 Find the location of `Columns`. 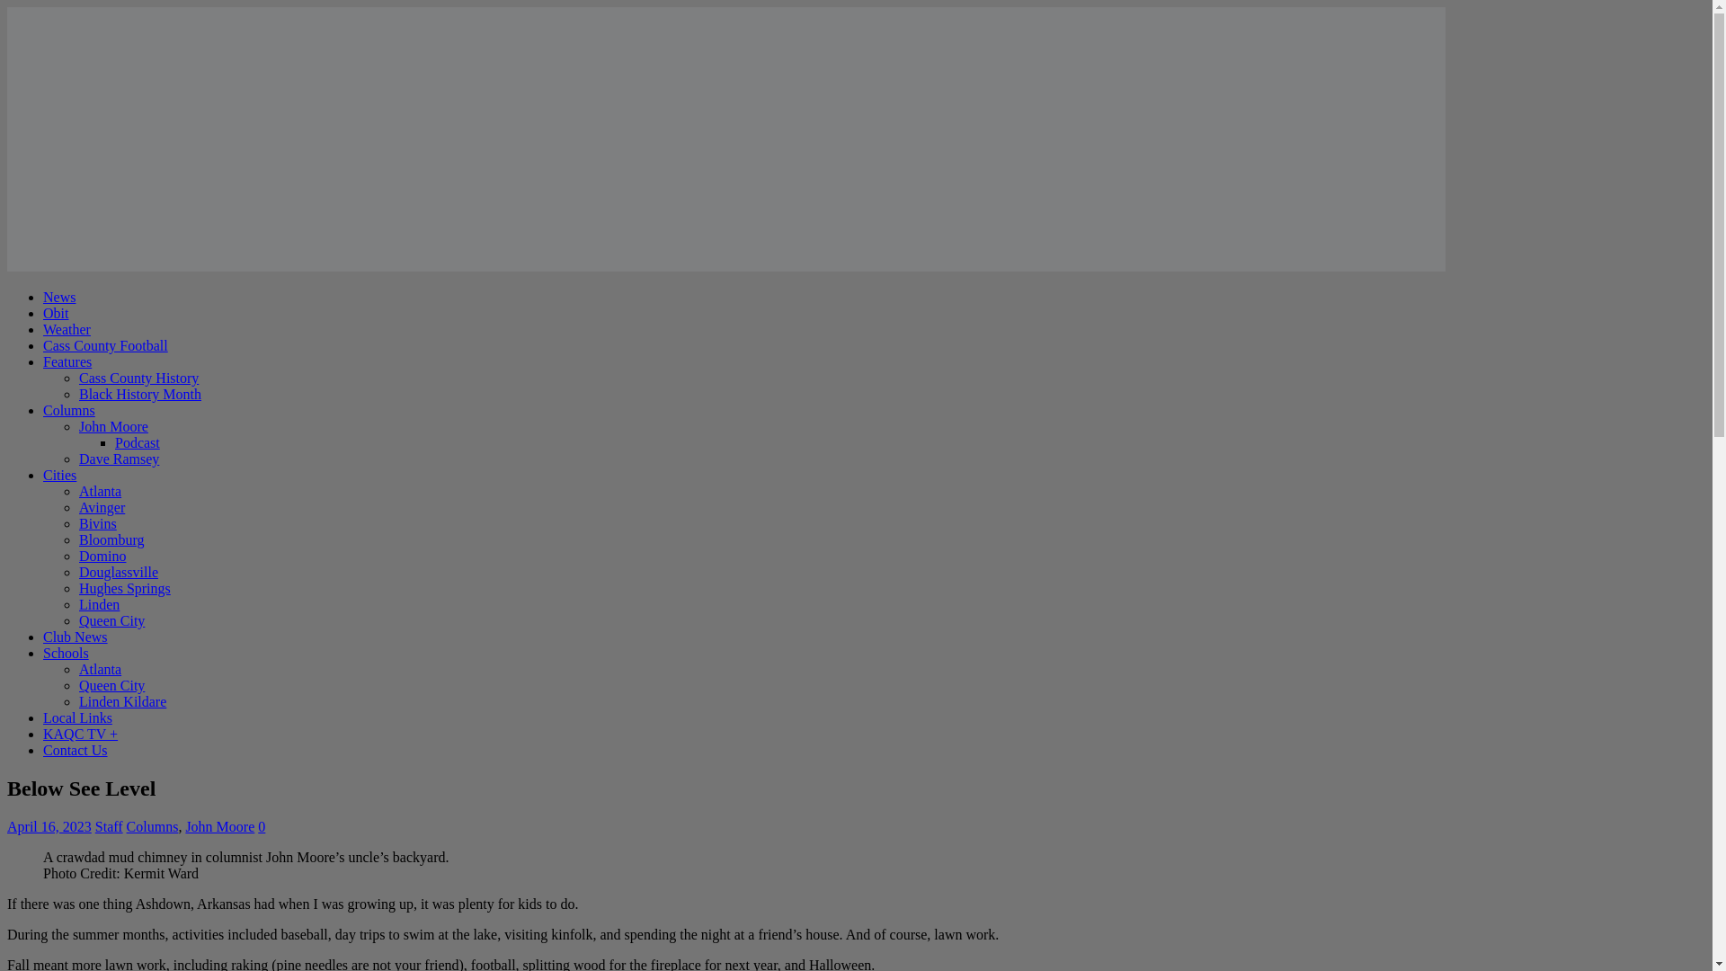

Columns is located at coordinates (153, 826).